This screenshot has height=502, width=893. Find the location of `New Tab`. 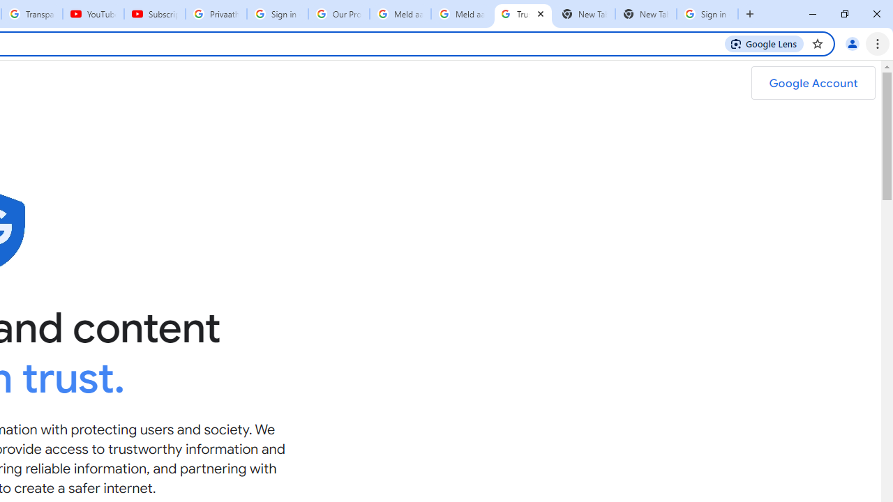

New Tab is located at coordinates (750, 14).